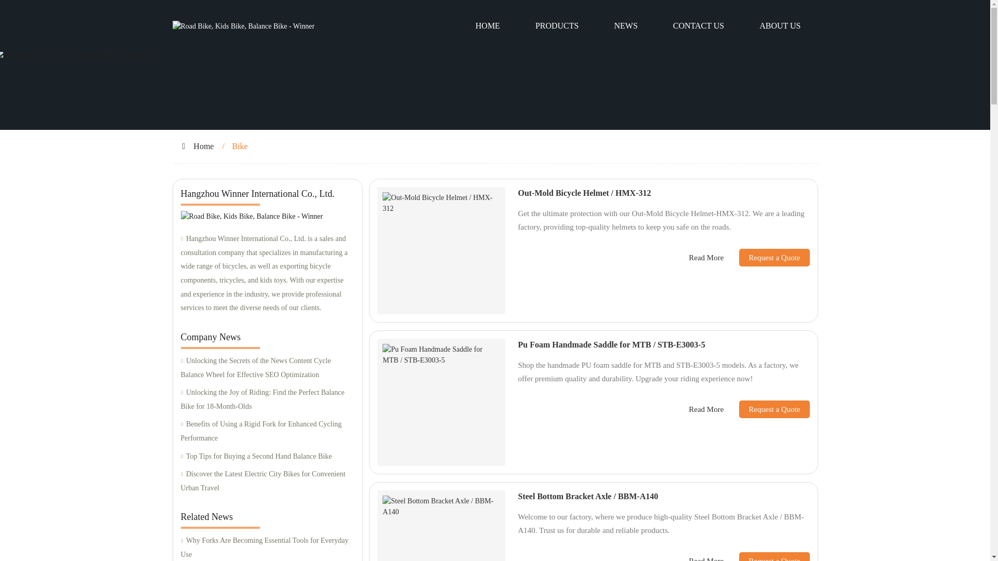  I want to click on PRODUCTS, so click(557, 26).